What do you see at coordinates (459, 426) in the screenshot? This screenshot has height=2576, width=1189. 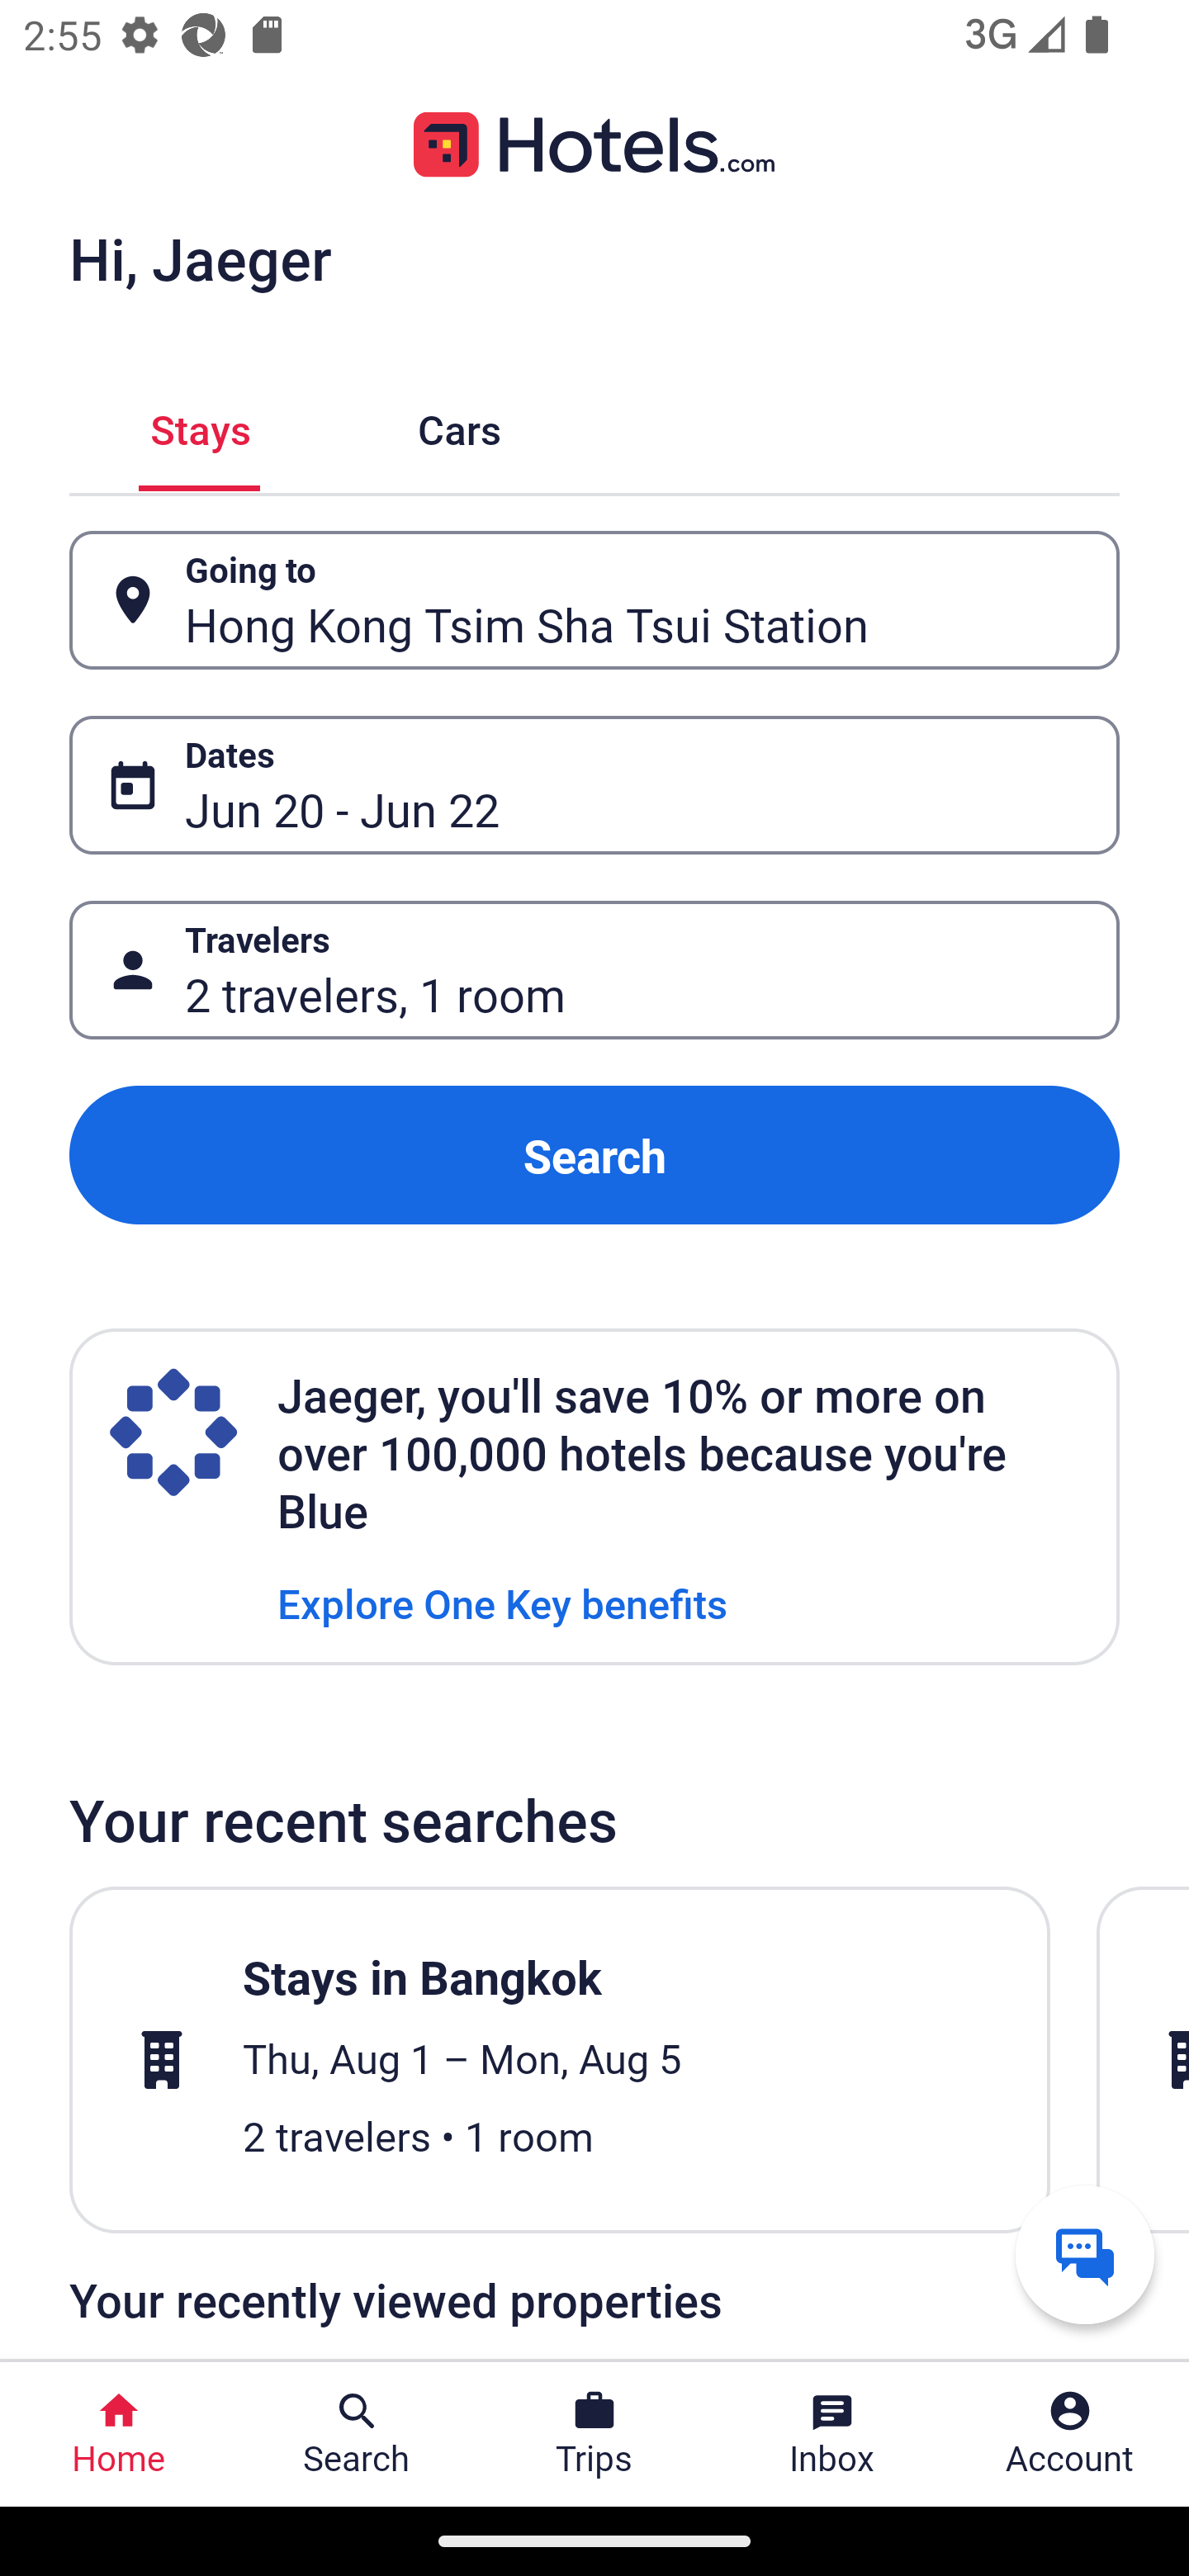 I see `Cars` at bounding box center [459, 426].